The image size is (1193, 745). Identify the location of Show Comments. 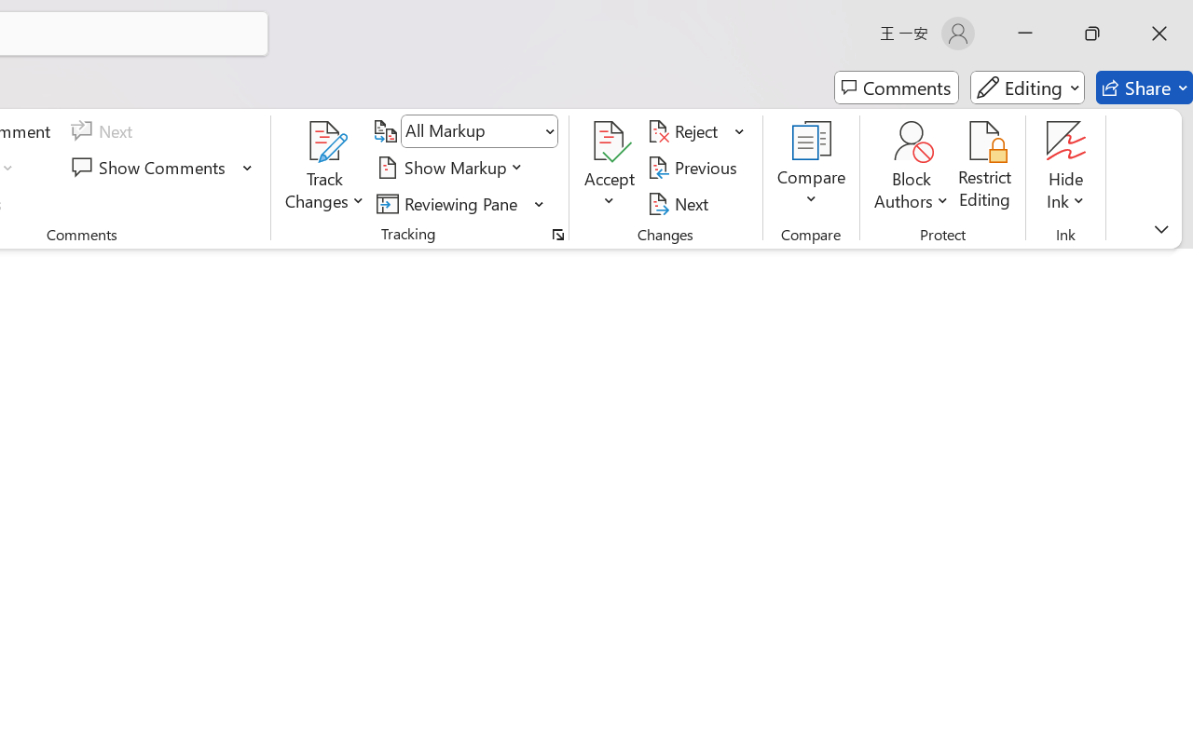
(162, 168).